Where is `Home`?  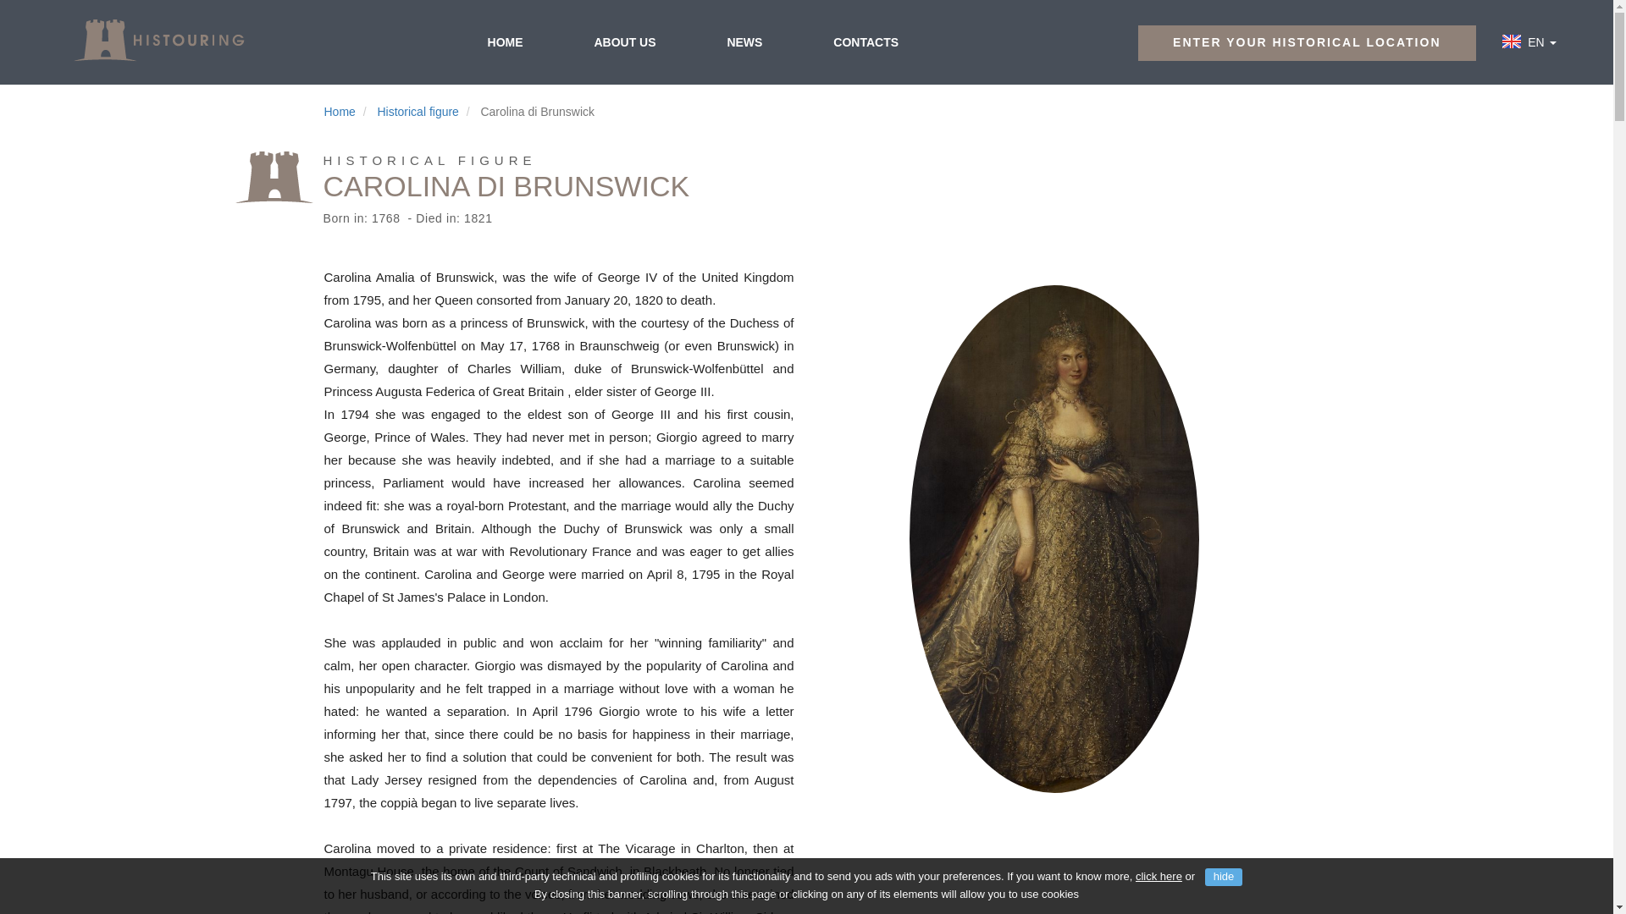 Home is located at coordinates (339, 112).